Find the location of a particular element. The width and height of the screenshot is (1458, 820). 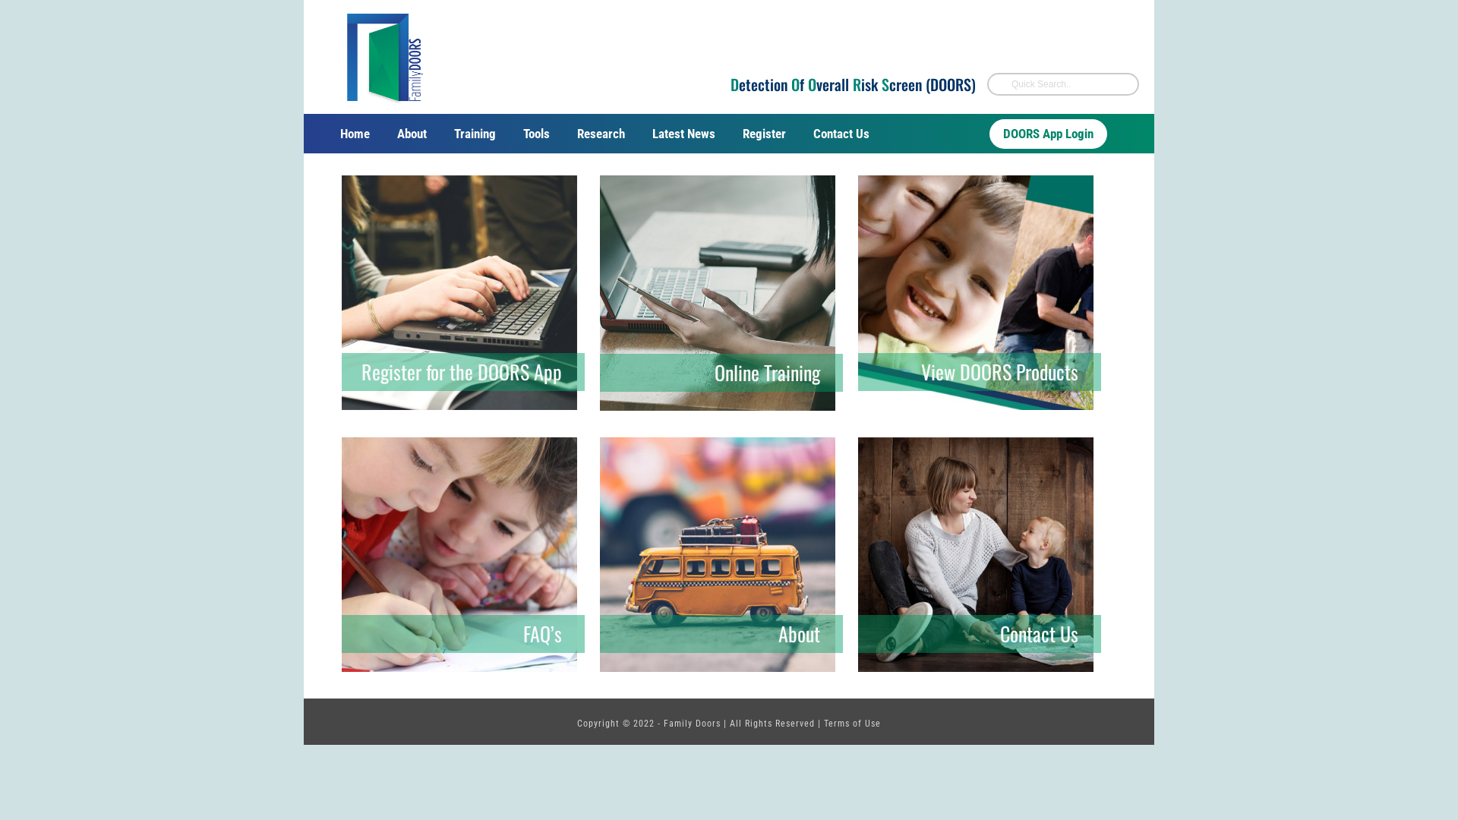

Contact Us is located at coordinates (841, 134).